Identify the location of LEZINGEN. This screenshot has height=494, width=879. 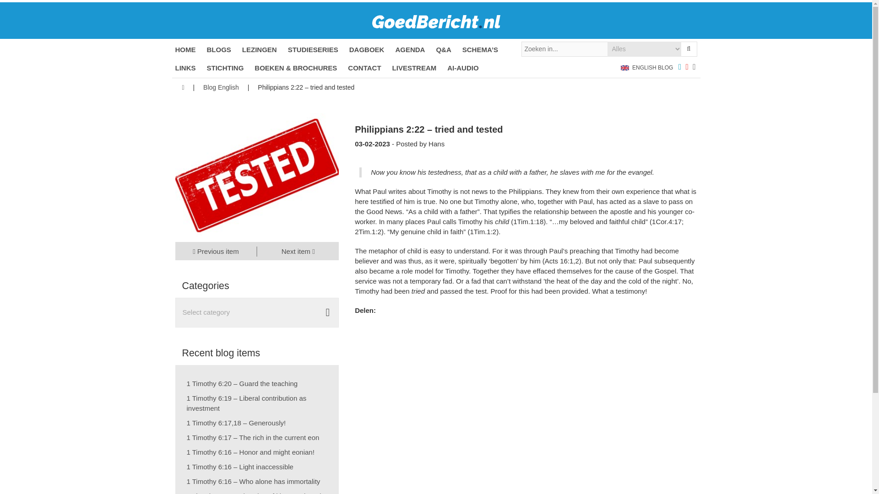
(259, 49).